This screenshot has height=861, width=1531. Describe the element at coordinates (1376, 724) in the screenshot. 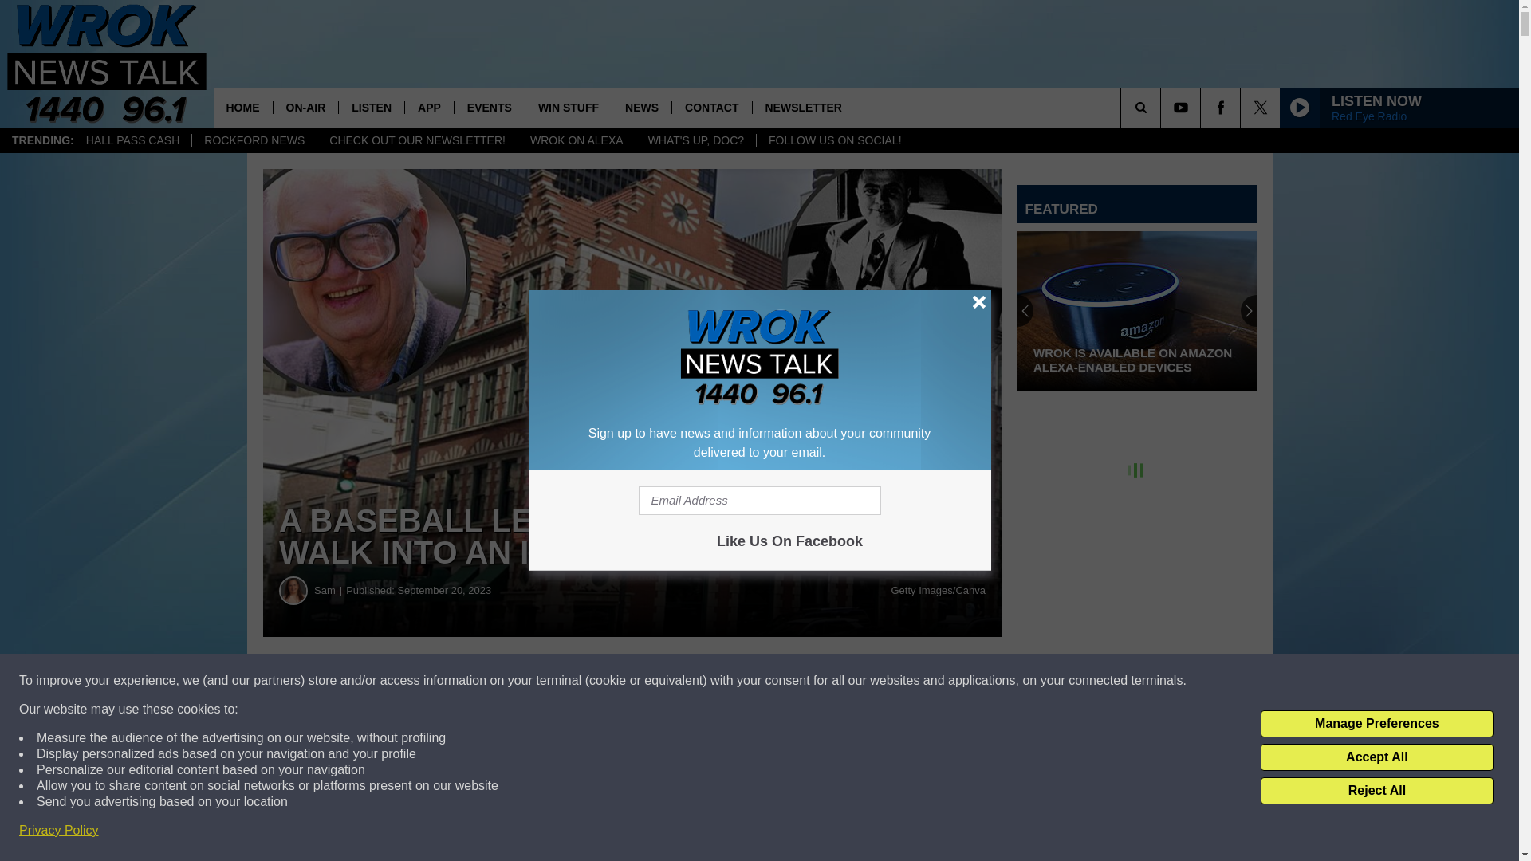

I see `Manage Preferences` at that location.